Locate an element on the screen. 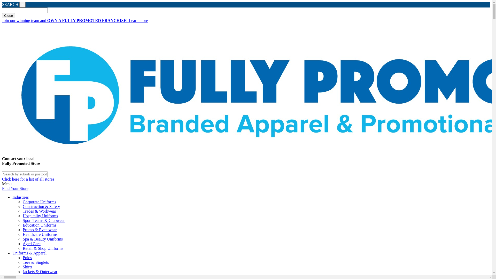  Find Your Store is located at coordinates (15, 189).